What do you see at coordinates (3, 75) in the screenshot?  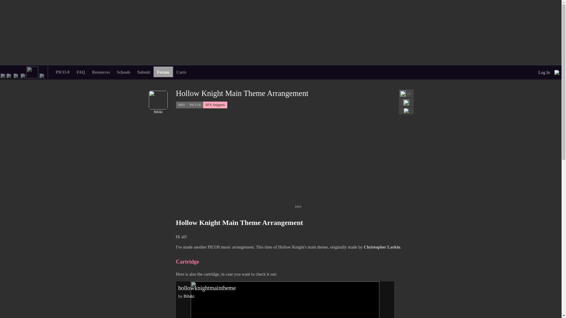 I see `Lexaloffle Games` at bounding box center [3, 75].